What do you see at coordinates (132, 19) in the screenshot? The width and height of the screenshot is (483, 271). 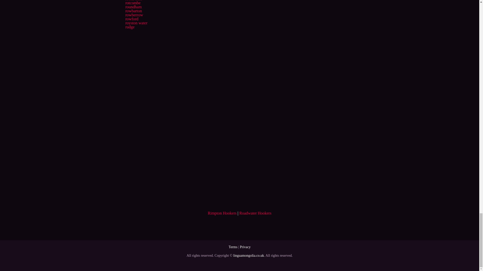 I see `rowford` at bounding box center [132, 19].